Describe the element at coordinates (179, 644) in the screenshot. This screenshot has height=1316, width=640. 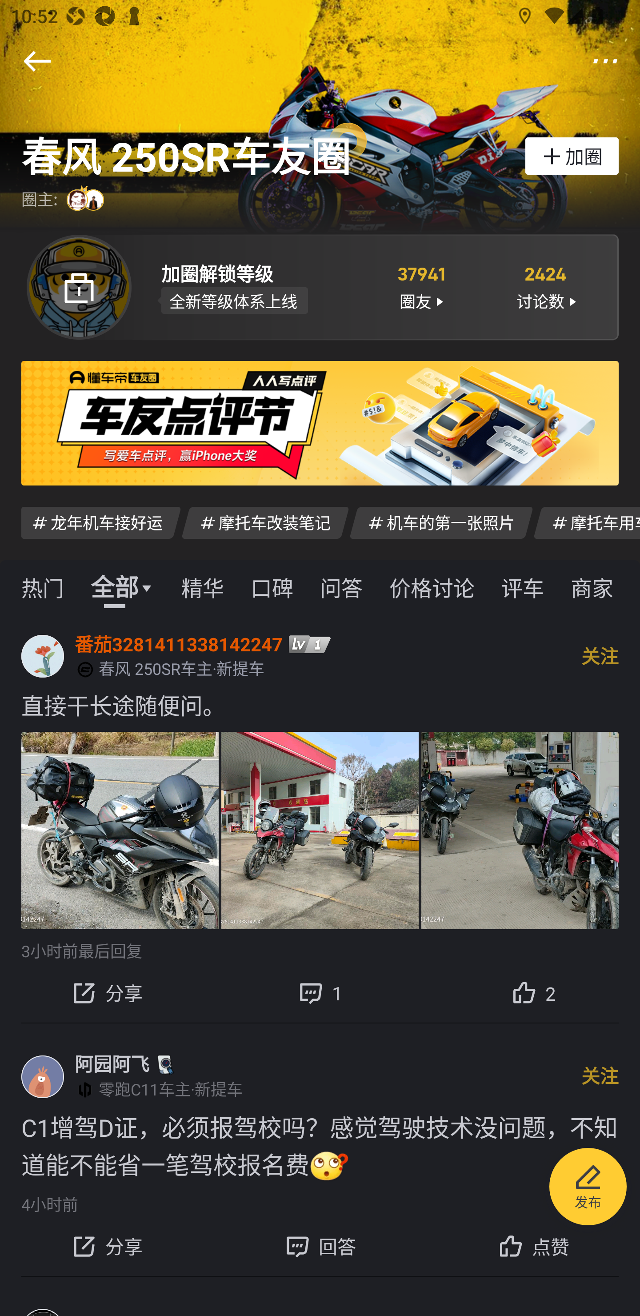
I see `番茄3281411338142247` at that location.